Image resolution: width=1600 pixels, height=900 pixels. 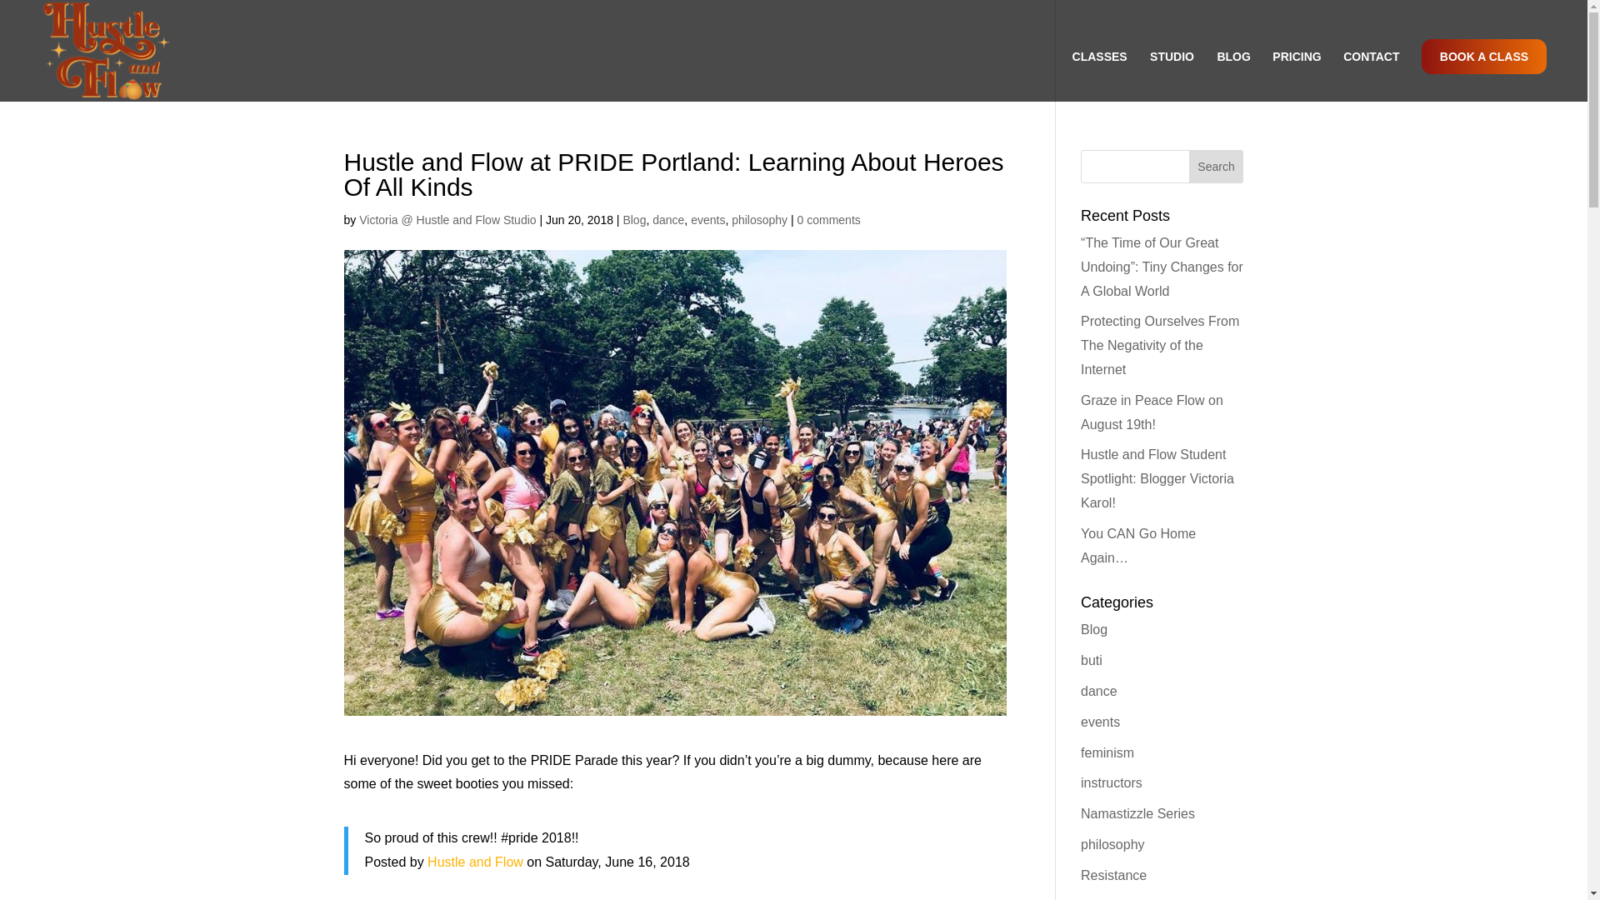 What do you see at coordinates (668, 220) in the screenshot?
I see `dance` at bounding box center [668, 220].